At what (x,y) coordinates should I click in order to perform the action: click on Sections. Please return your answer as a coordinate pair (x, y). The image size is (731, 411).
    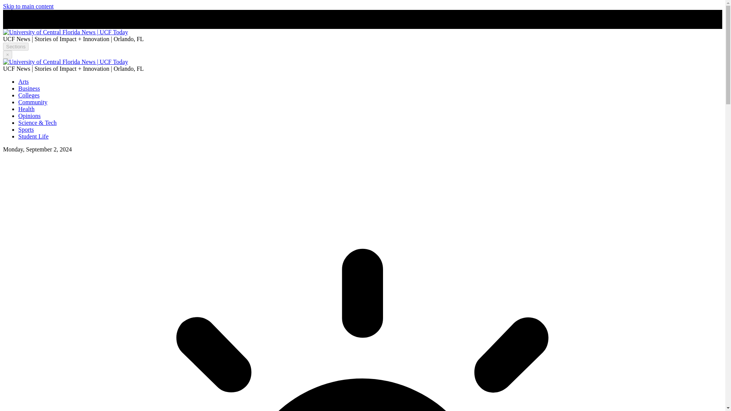
    Looking at the image, I should click on (15, 46).